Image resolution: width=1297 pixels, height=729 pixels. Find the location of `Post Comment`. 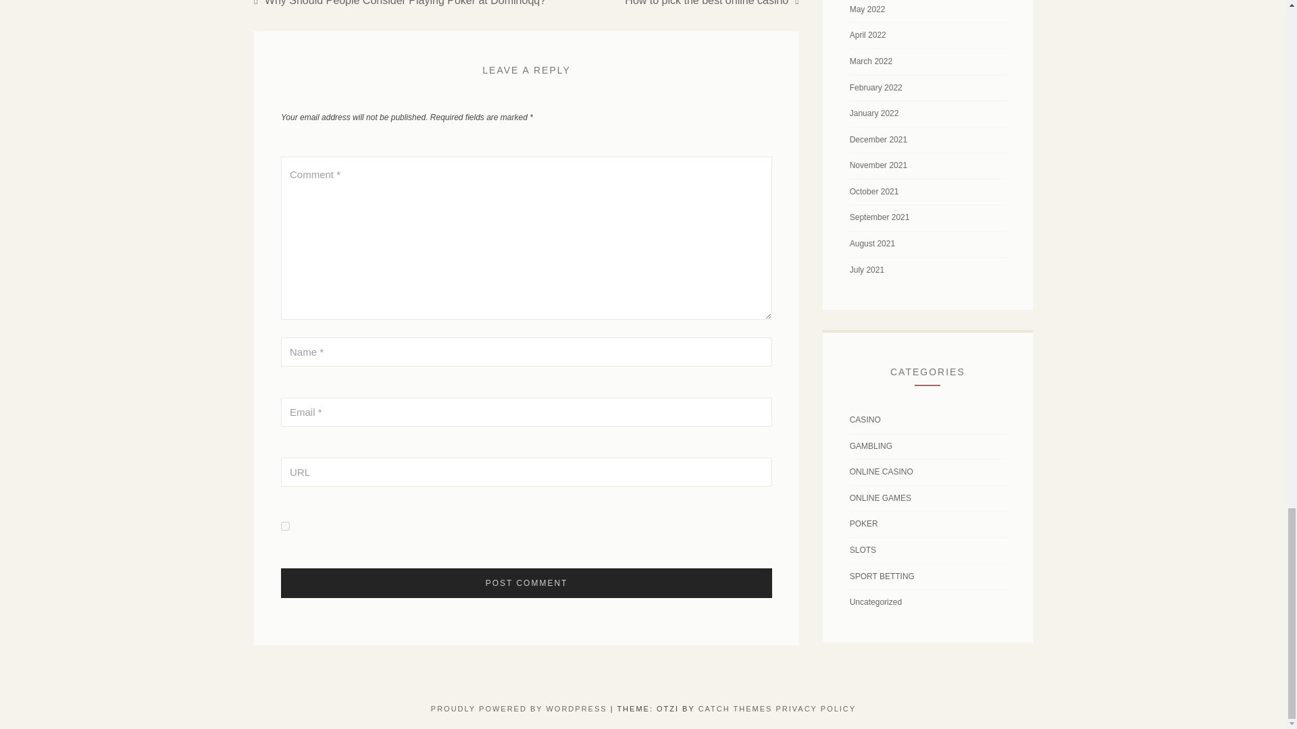

Post Comment is located at coordinates (526, 583).